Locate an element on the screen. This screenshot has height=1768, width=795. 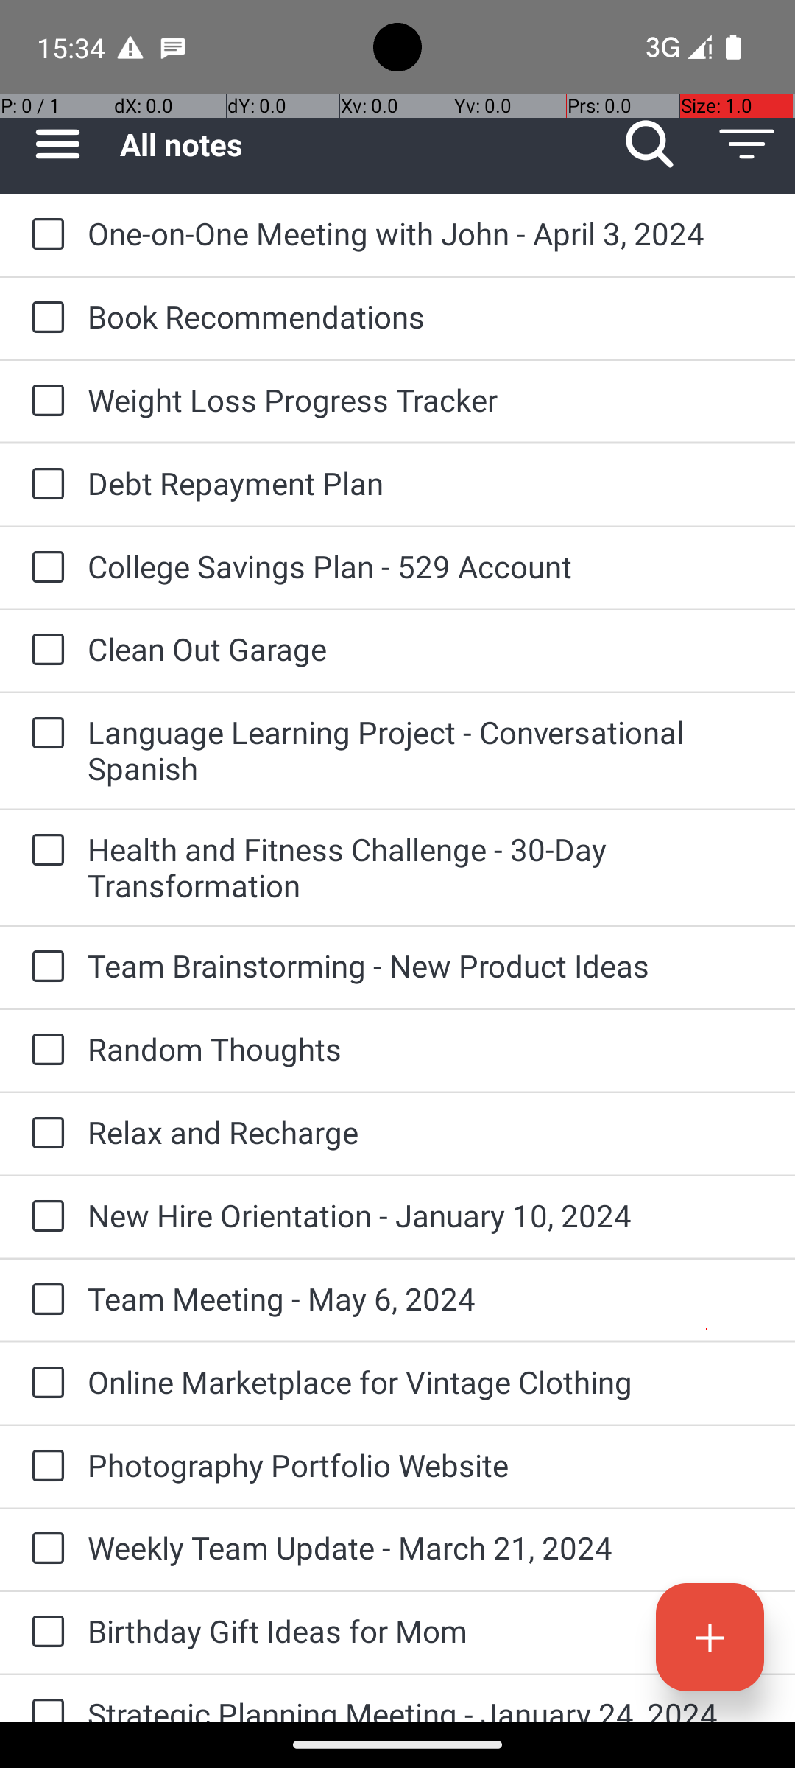
to-do: Weekly Team Update - March 21, 2024 is located at coordinates (44, 1549).